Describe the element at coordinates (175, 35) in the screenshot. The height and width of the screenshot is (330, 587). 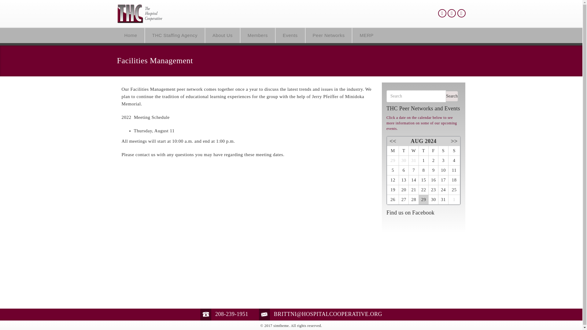
I see `THC Staffing Agency` at that location.